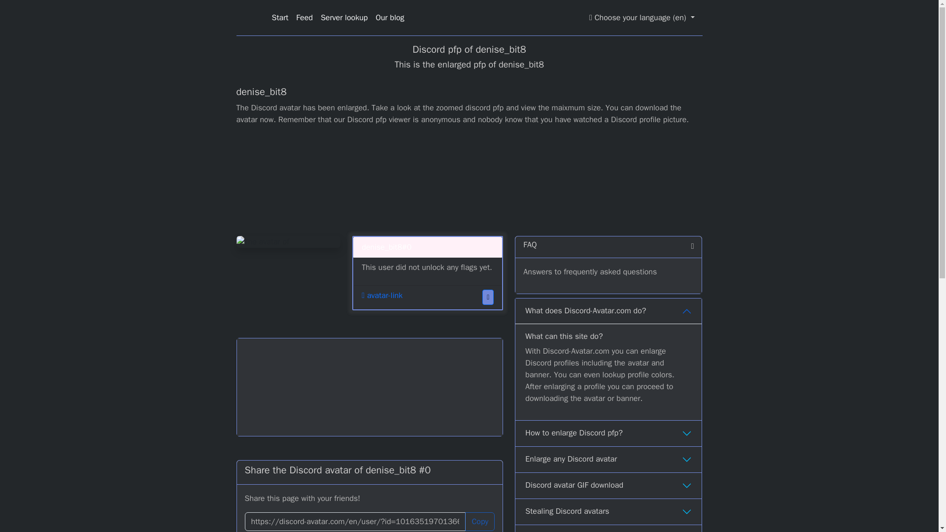 The image size is (946, 532). What do you see at coordinates (280, 18) in the screenshot?
I see `Start` at bounding box center [280, 18].